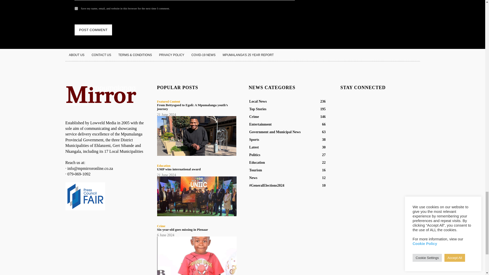 The image size is (489, 275). What do you see at coordinates (76, 8) in the screenshot?
I see `yes` at bounding box center [76, 8].